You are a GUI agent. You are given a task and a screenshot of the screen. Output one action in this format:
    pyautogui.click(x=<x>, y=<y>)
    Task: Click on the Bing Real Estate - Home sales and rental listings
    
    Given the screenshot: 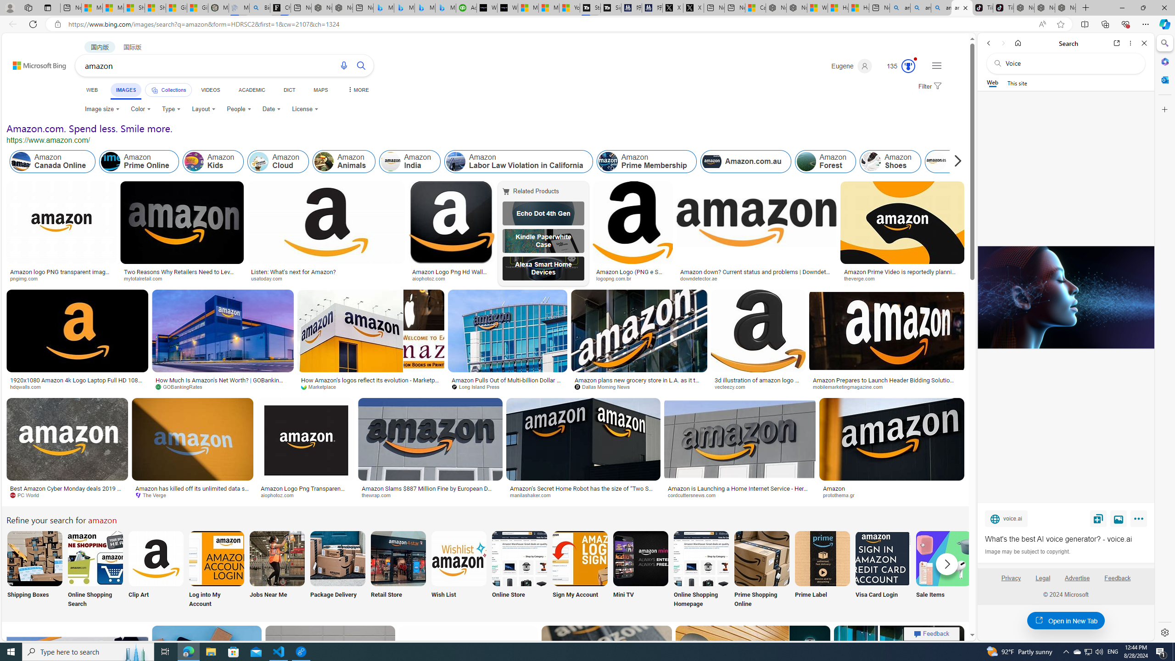 What is the action you would take?
    pyautogui.click(x=260, y=8)
    